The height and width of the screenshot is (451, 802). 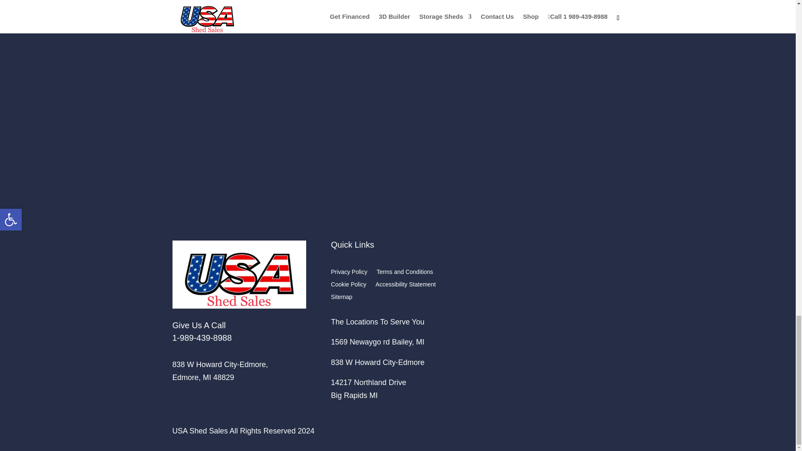 I want to click on Terms and Conditions, so click(x=404, y=273).